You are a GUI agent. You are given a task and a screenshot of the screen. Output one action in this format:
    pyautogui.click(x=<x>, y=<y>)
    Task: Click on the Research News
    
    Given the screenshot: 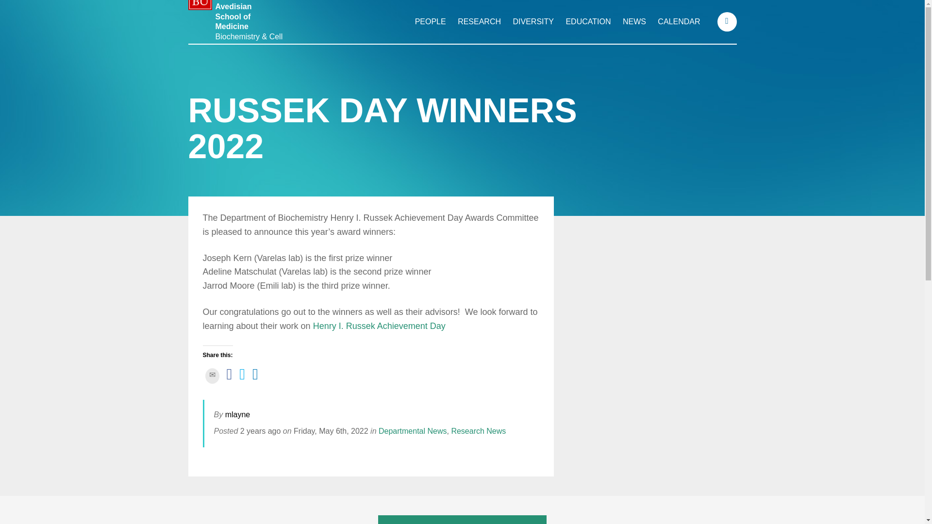 What is the action you would take?
    pyautogui.click(x=479, y=431)
    